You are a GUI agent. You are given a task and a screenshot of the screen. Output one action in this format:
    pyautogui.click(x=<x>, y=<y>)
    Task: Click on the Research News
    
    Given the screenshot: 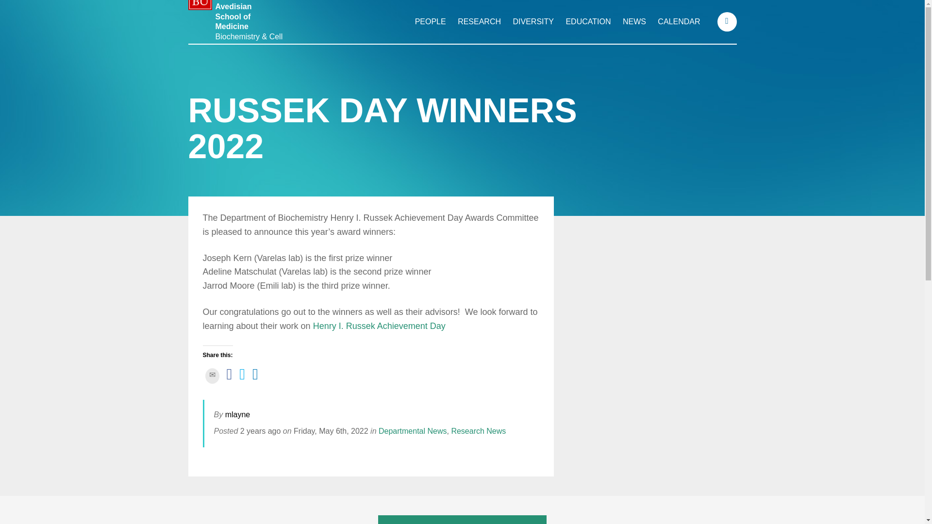 What is the action you would take?
    pyautogui.click(x=479, y=431)
    